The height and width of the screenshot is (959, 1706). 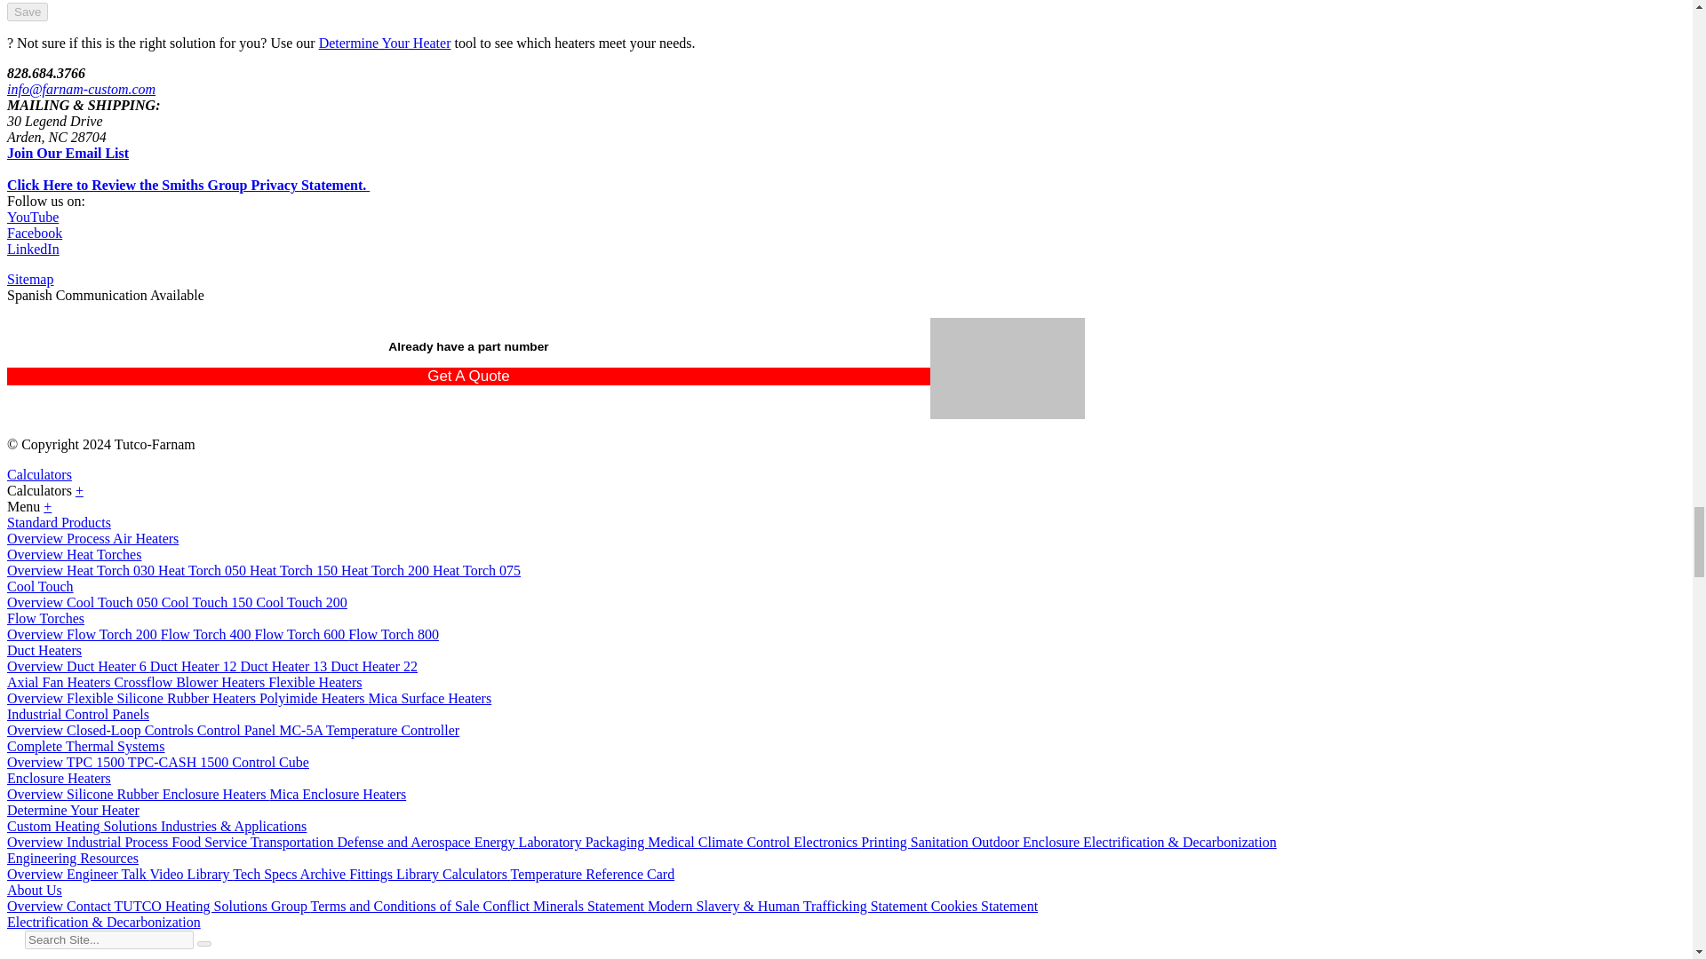 What do you see at coordinates (204, 943) in the screenshot?
I see `Submit Search` at bounding box center [204, 943].